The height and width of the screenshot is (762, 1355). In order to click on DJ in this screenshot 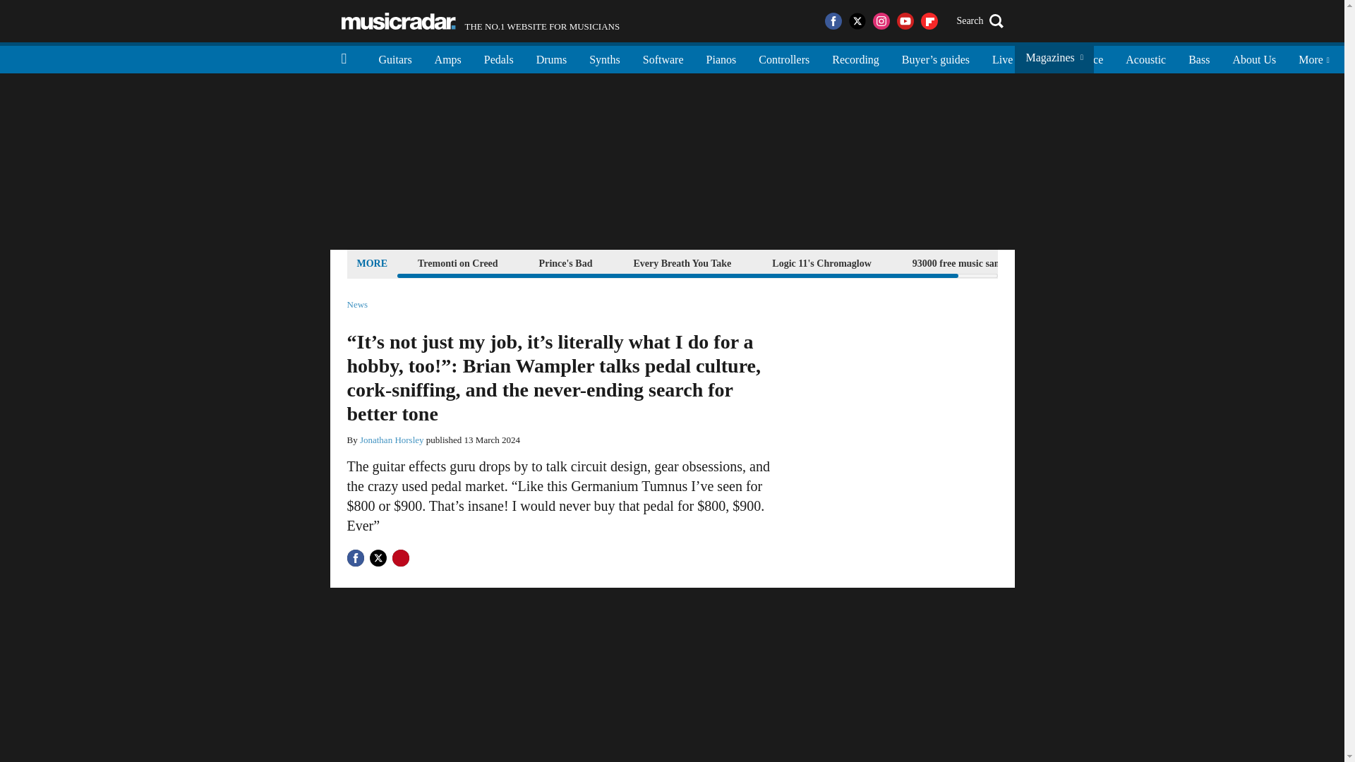, I will do `click(1042, 58)`.